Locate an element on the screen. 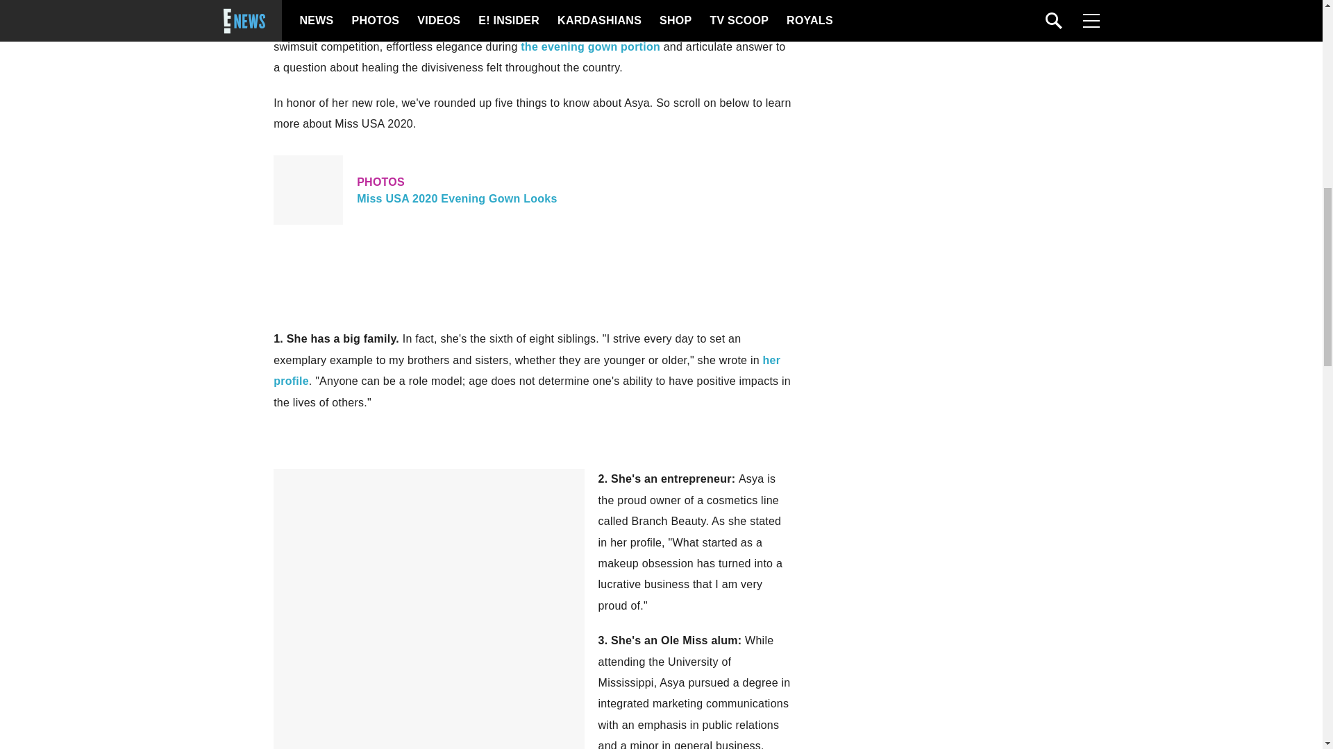  the evening gown portion is located at coordinates (590, 46).